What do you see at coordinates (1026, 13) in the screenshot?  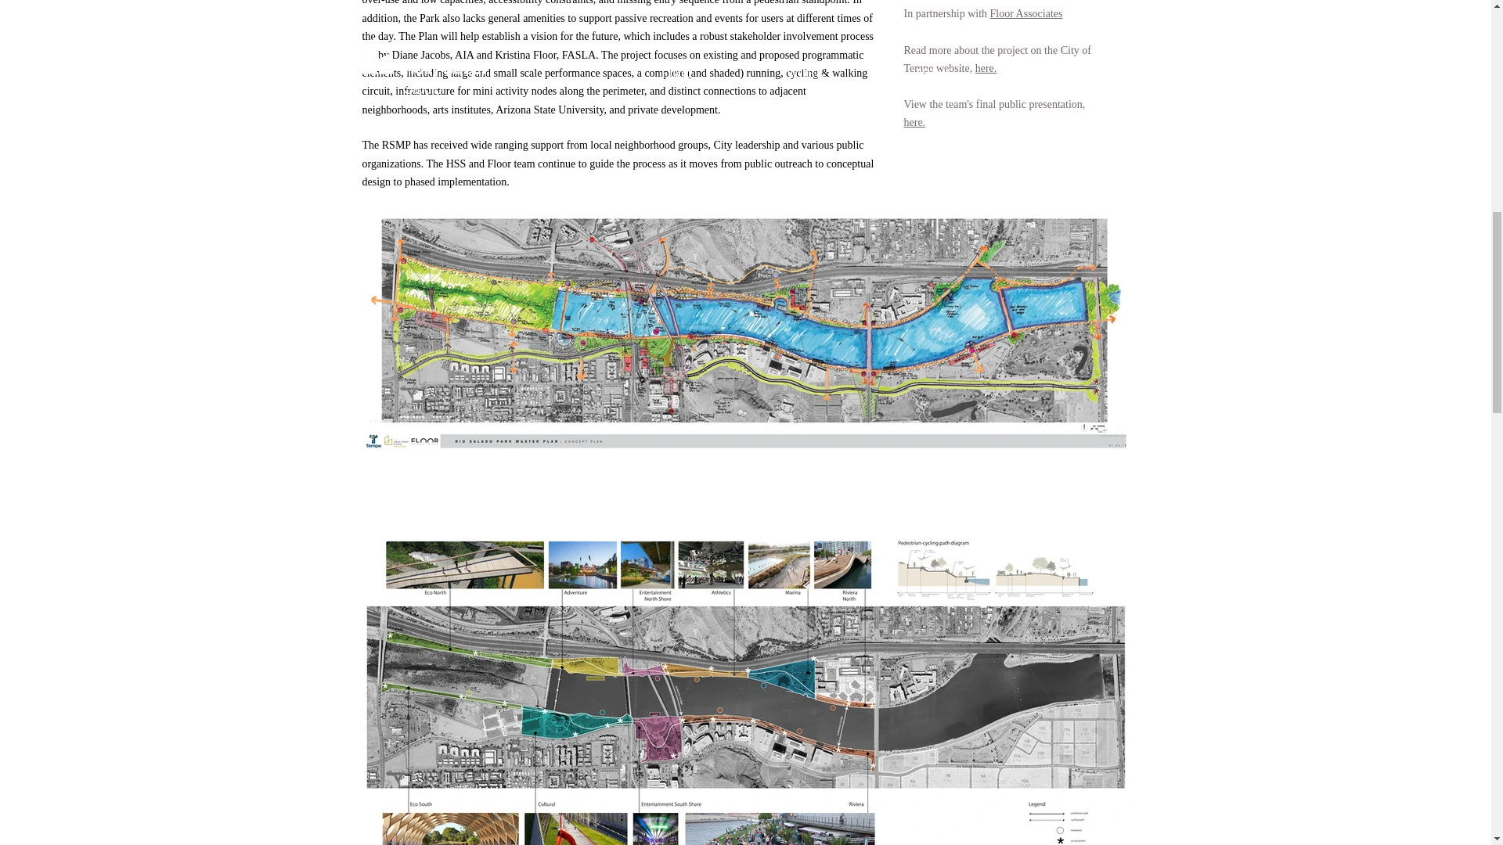 I see `Floor Associates` at bounding box center [1026, 13].